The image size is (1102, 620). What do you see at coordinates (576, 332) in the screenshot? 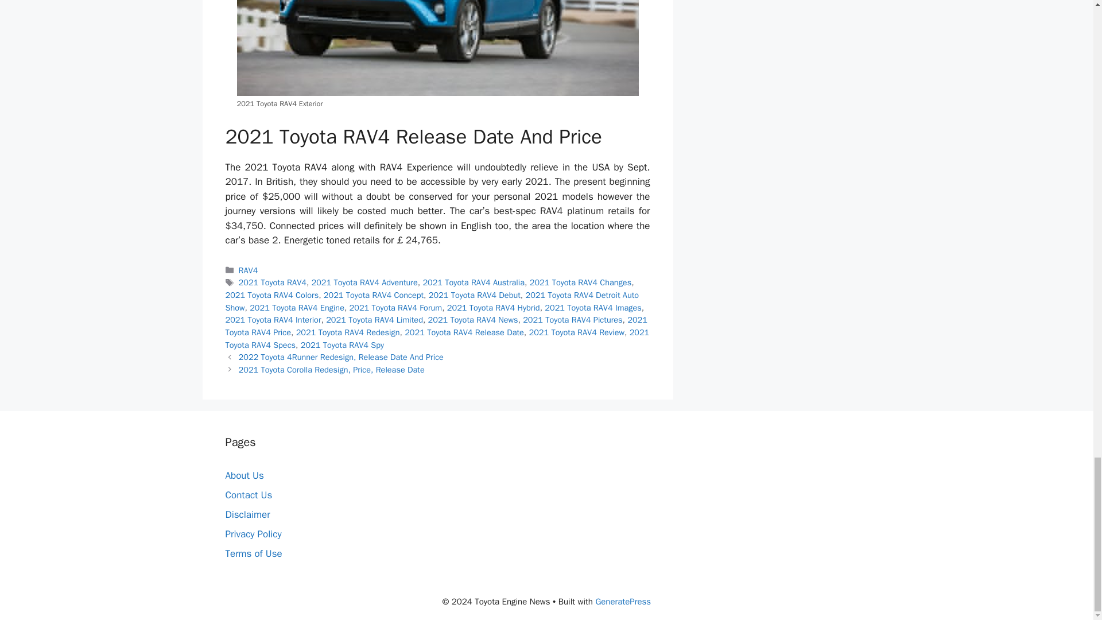
I see `2021 Toyota RAV4 Review` at bounding box center [576, 332].